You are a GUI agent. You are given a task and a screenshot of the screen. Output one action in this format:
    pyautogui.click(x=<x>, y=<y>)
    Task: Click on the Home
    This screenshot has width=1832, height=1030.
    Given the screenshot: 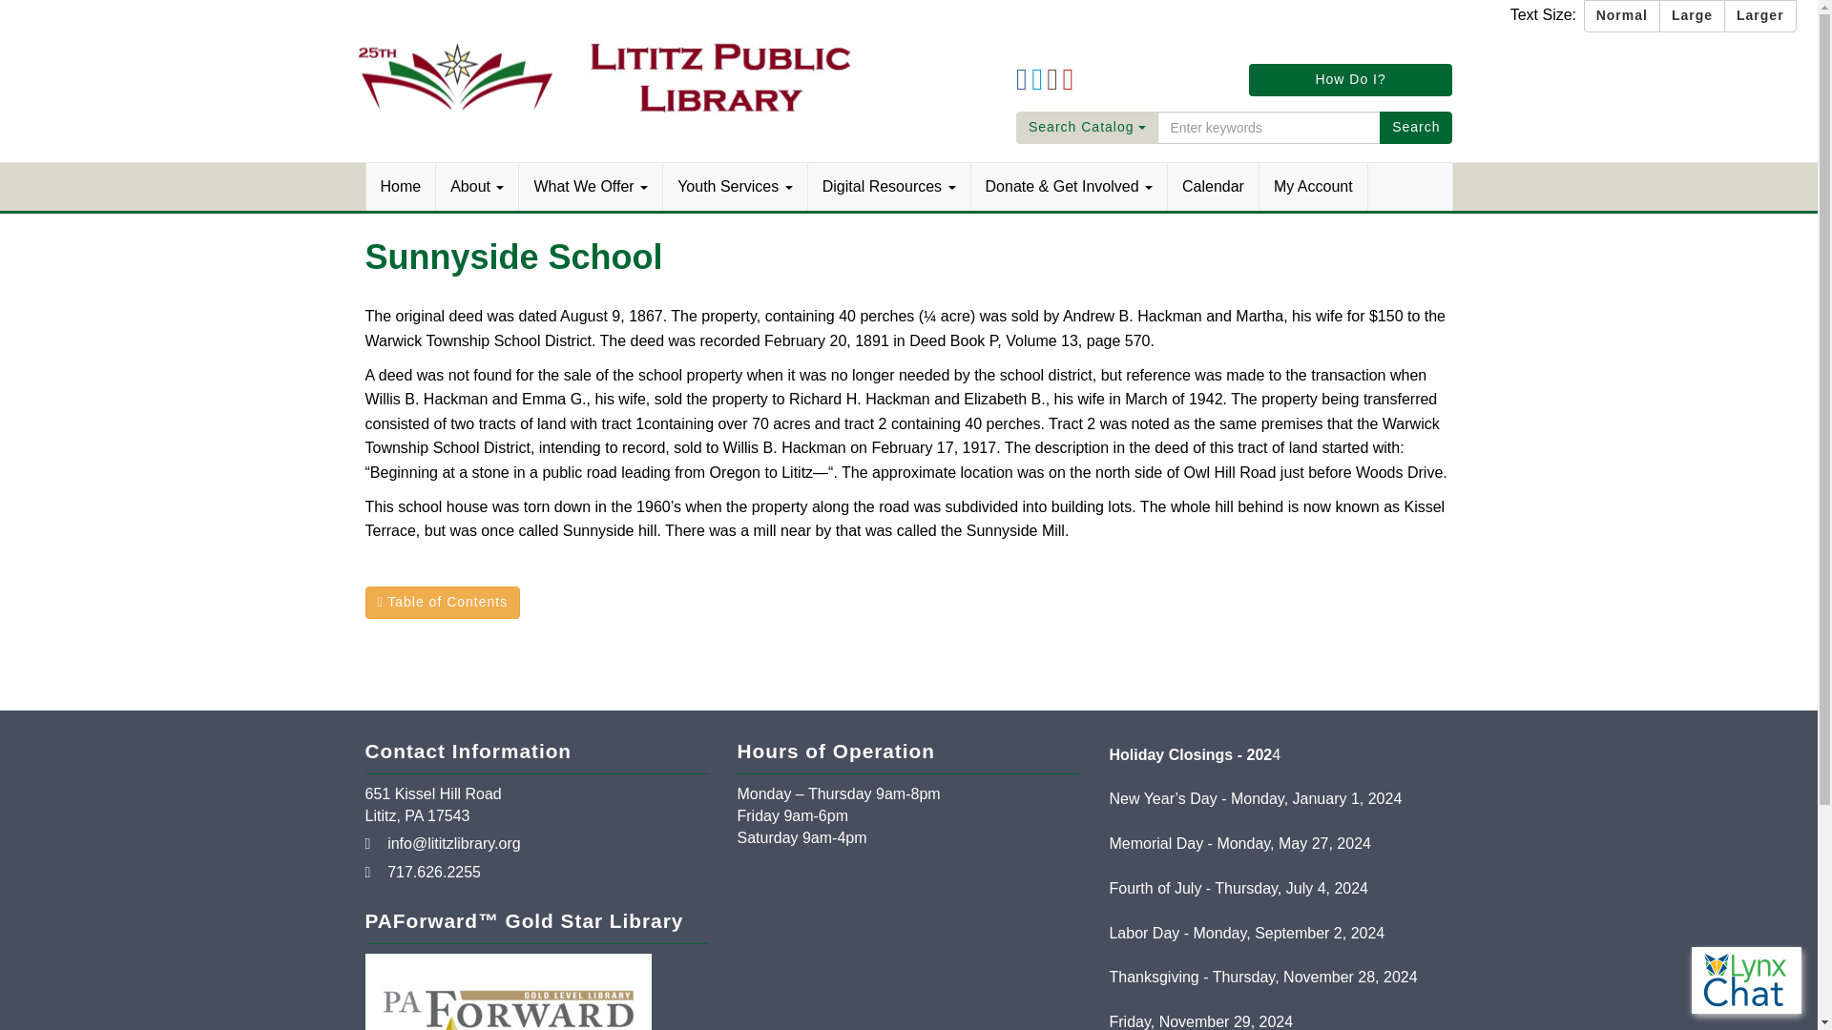 What is the action you would take?
    pyautogui.click(x=402, y=187)
    